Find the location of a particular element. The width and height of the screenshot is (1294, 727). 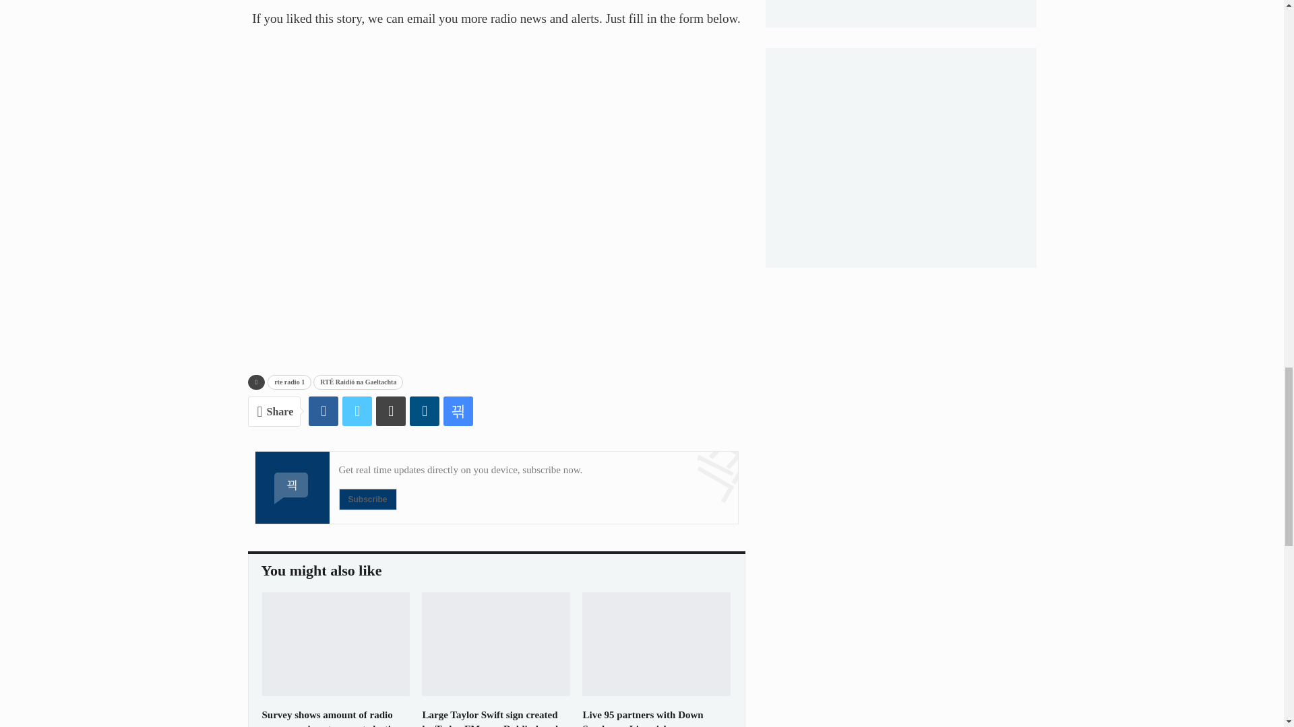

Subscribe is located at coordinates (367, 499).